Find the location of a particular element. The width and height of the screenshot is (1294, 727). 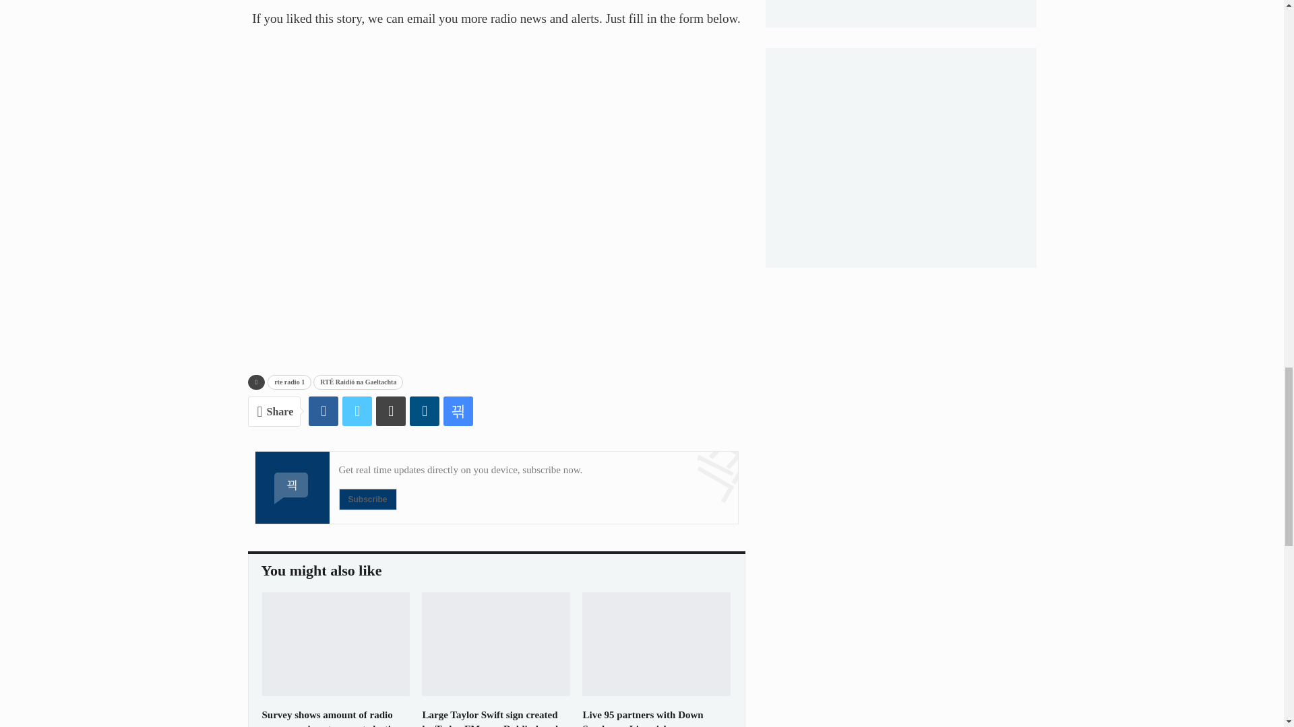

Subscribe is located at coordinates (367, 499).